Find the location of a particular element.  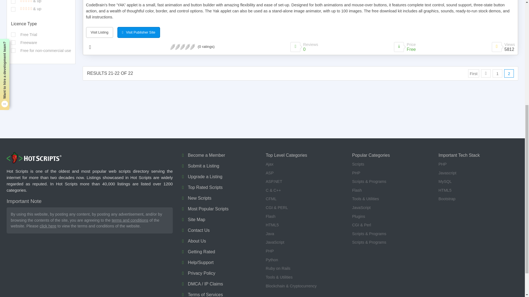

Freeware is located at coordinates (13, 42).